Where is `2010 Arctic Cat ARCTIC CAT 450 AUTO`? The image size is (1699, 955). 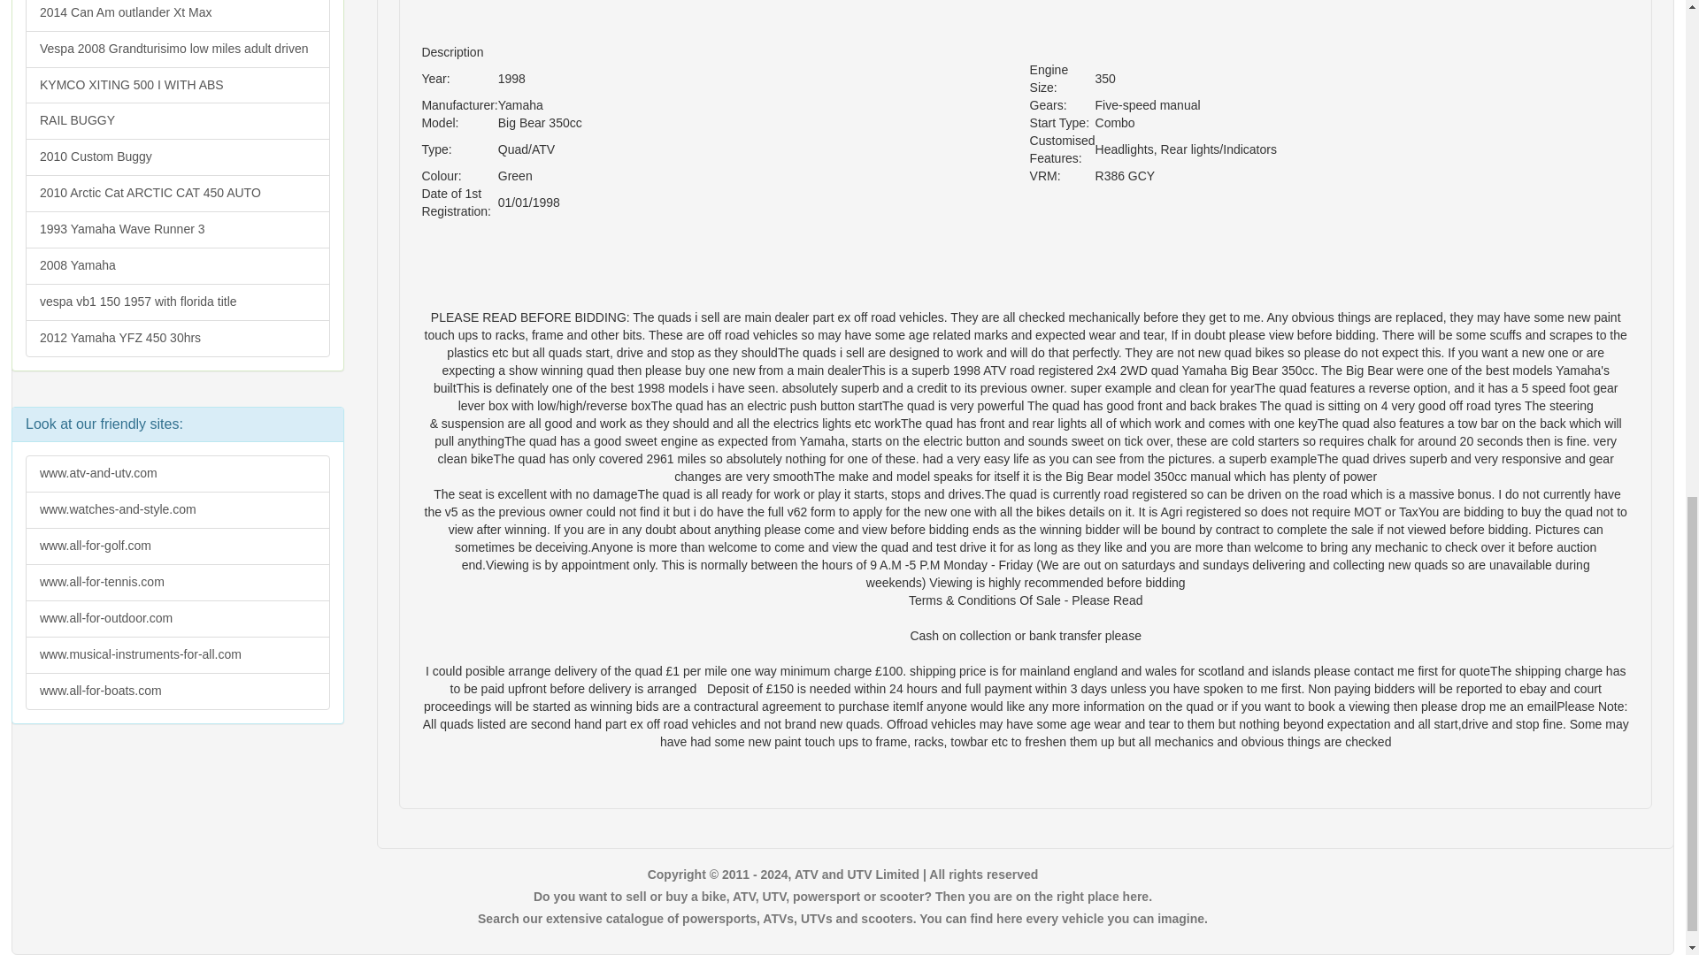
2010 Arctic Cat ARCTIC CAT 450 AUTO is located at coordinates (177, 193).